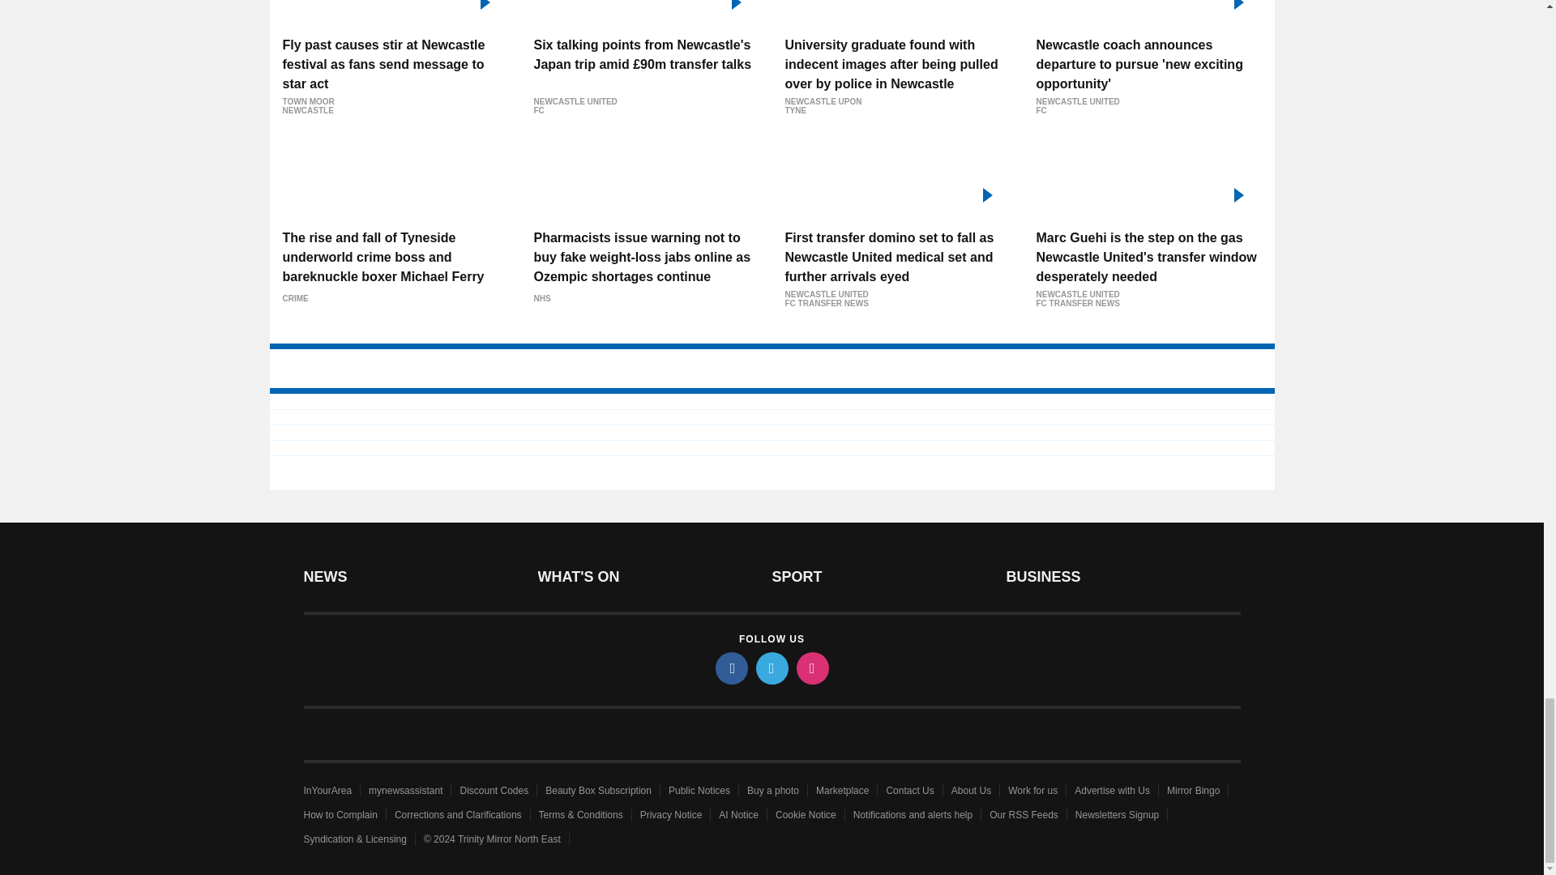 The height and width of the screenshot is (875, 1556). What do you see at coordinates (730, 668) in the screenshot?
I see `facebook` at bounding box center [730, 668].